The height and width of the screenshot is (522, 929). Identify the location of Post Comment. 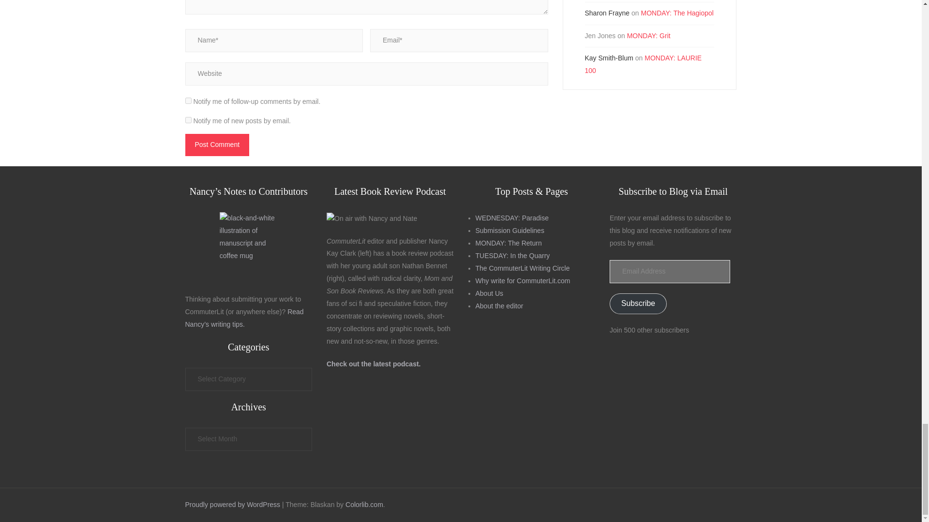
(217, 145).